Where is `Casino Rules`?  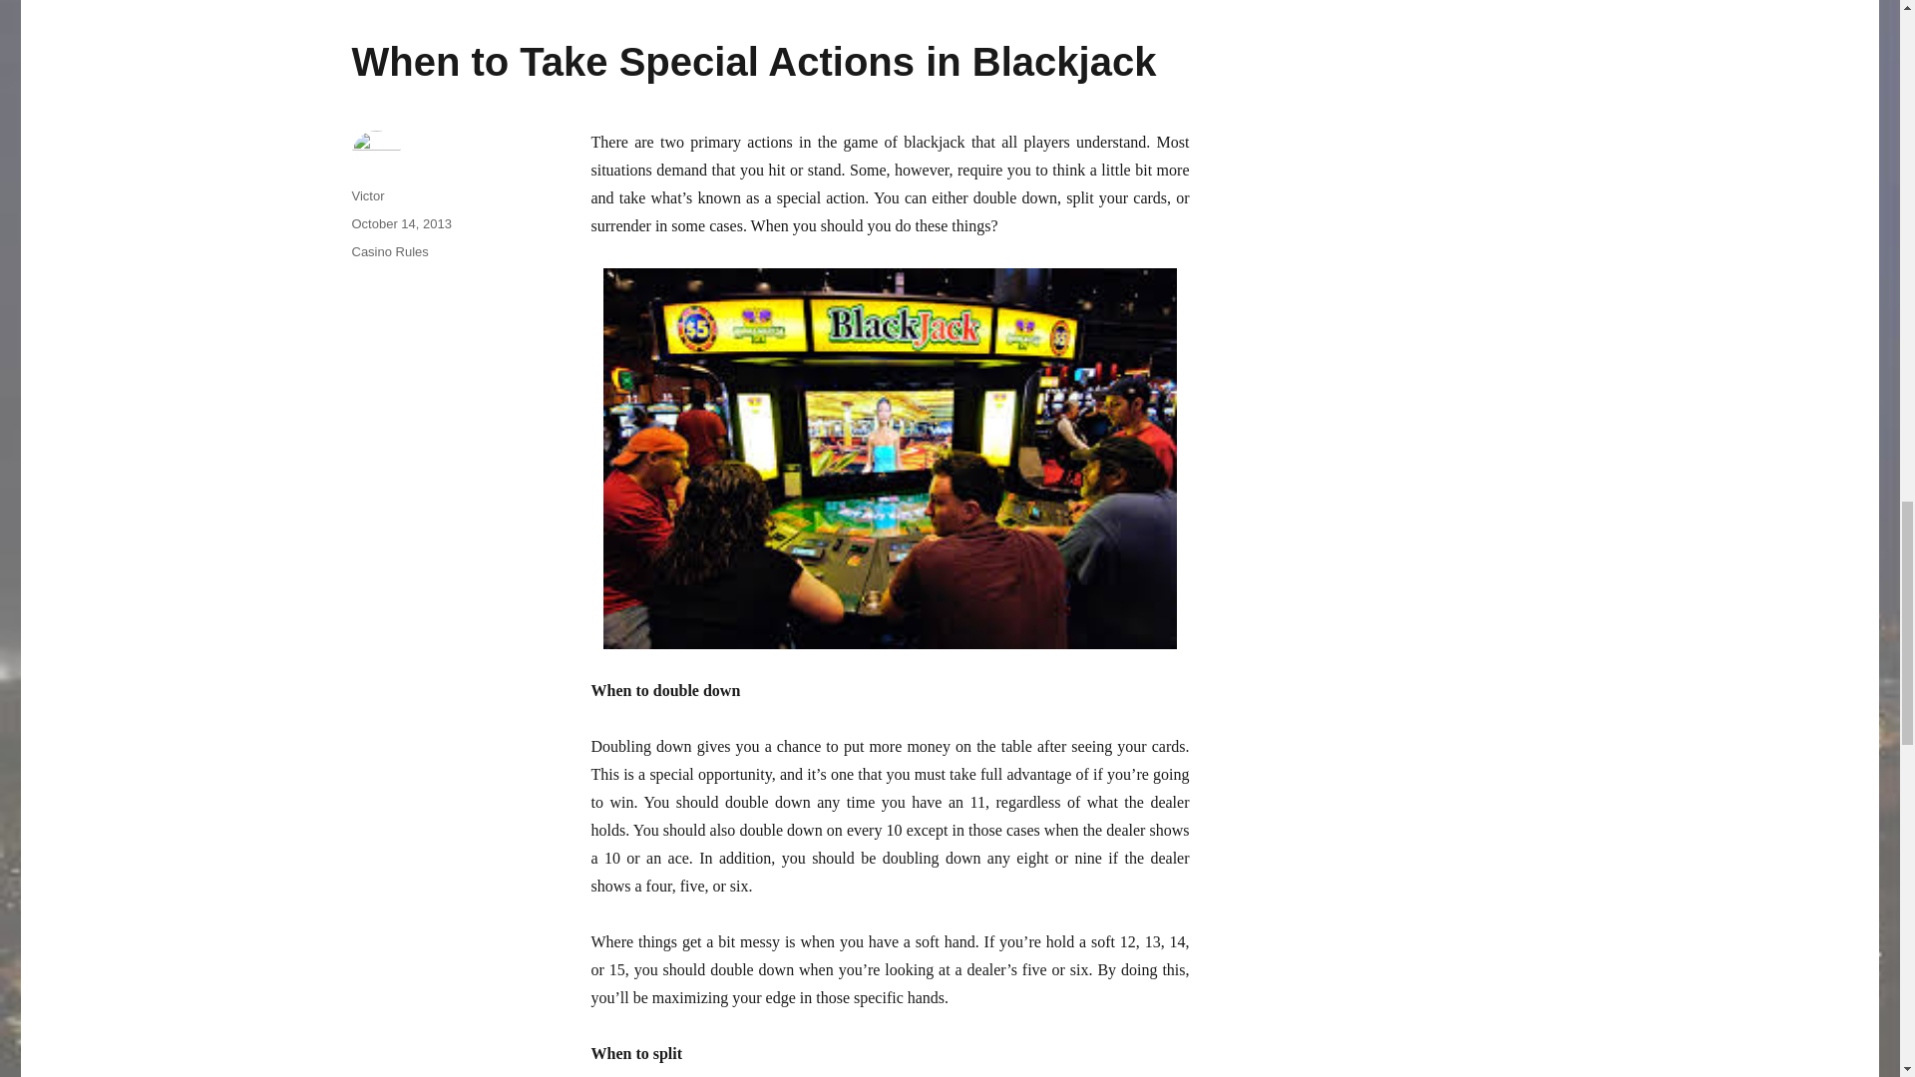 Casino Rules is located at coordinates (389, 251).